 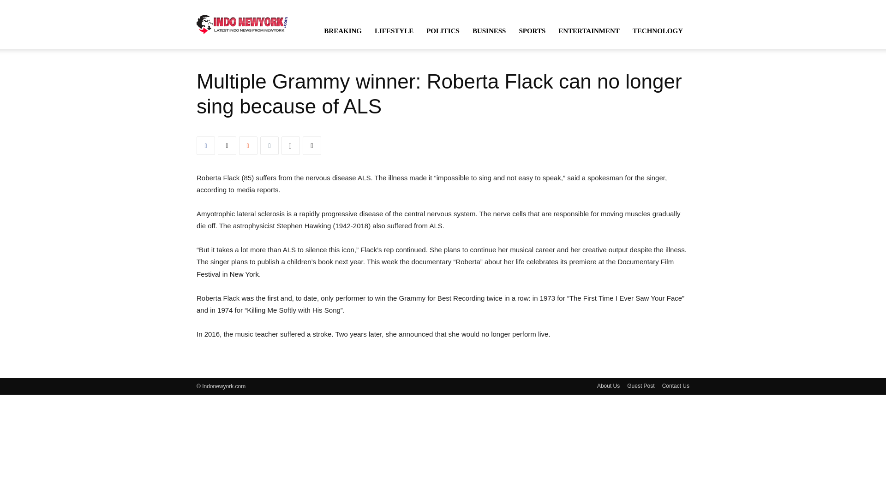 What do you see at coordinates (206, 145) in the screenshot?
I see `Facebook` at bounding box center [206, 145].